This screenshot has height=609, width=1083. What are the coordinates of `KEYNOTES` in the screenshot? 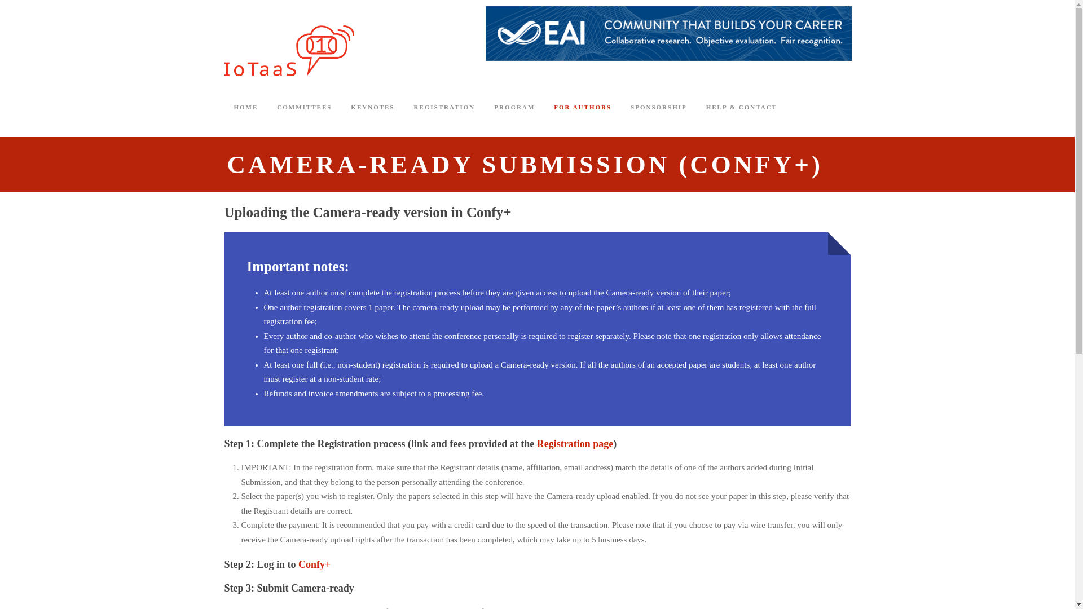 It's located at (372, 118).